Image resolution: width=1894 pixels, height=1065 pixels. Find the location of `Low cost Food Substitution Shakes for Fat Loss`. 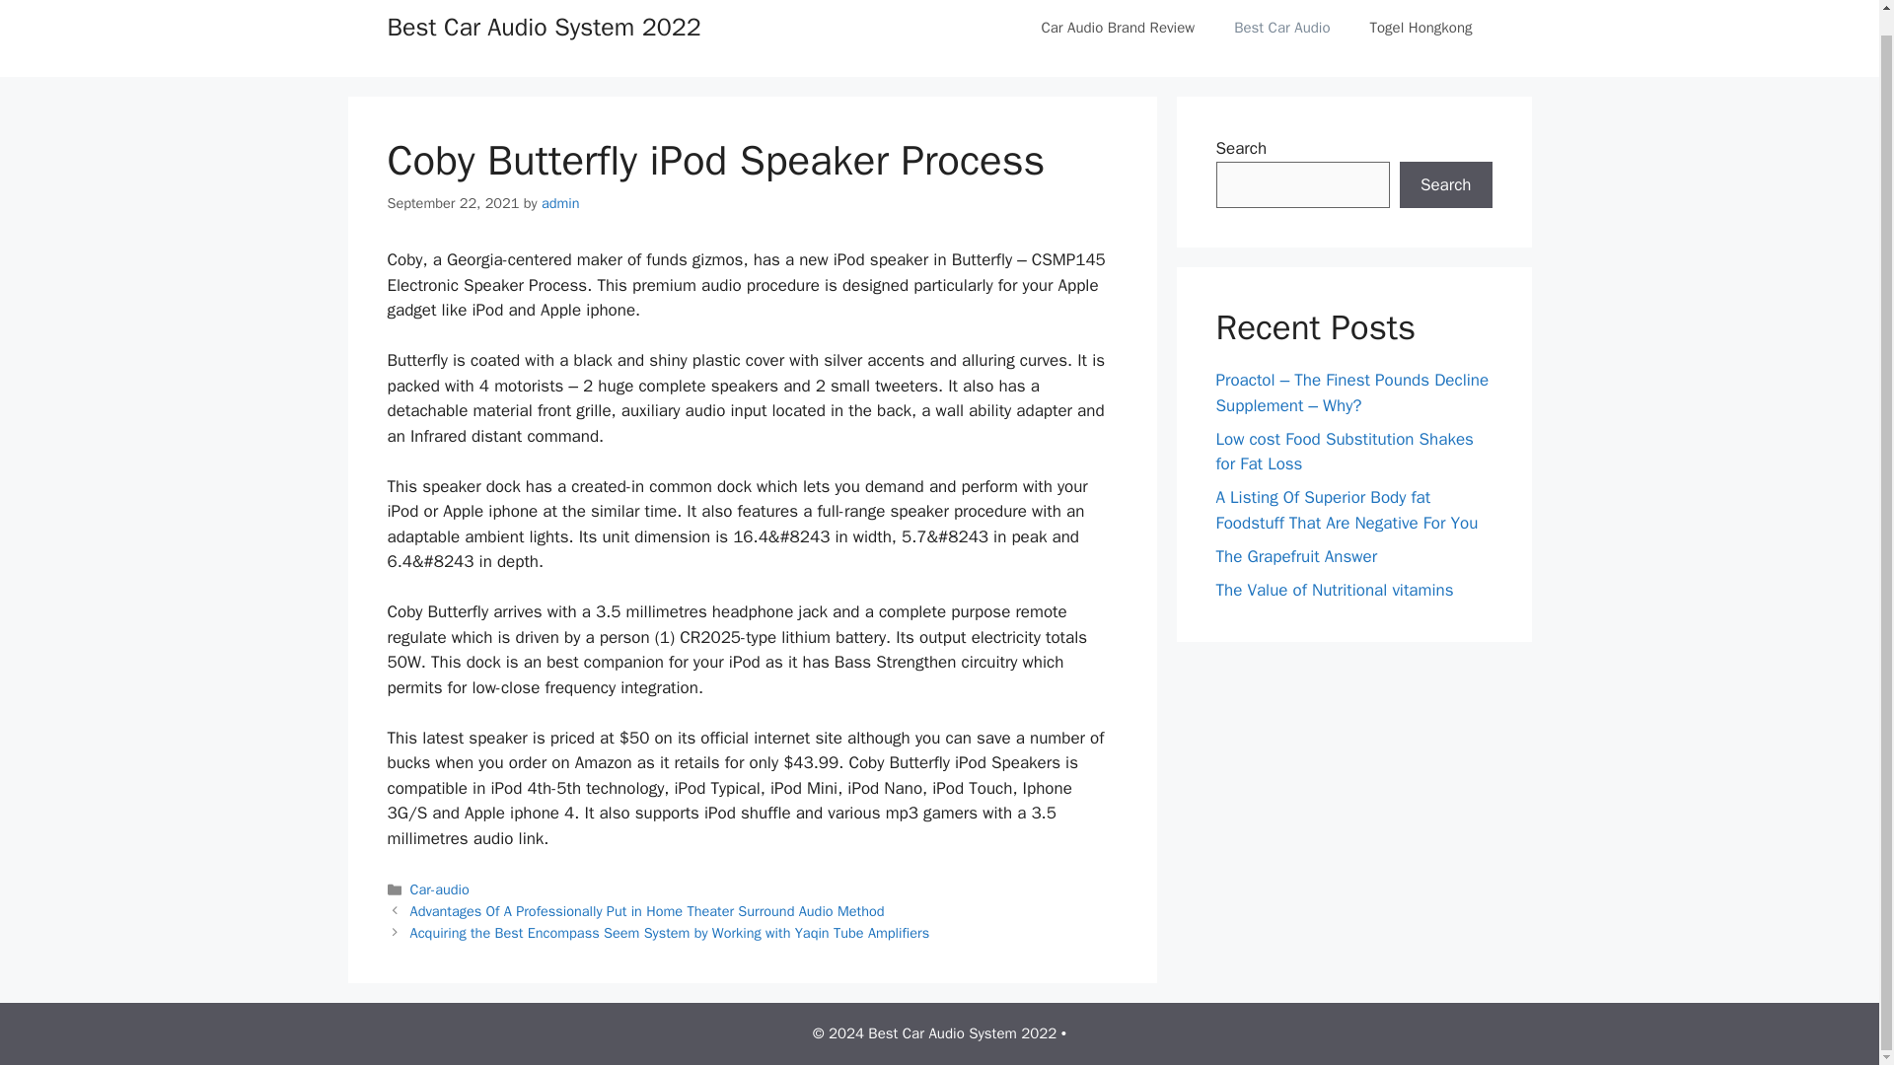

Low cost Food Substitution Shakes for Fat Loss is located at coordinates (1344, 451).